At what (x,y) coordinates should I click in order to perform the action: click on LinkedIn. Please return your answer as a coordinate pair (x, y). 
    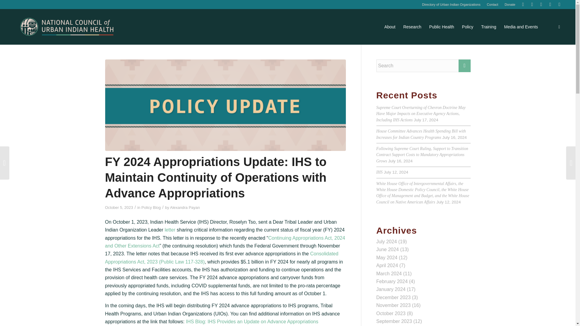
    Looking at the image, I should click on (559, 5).